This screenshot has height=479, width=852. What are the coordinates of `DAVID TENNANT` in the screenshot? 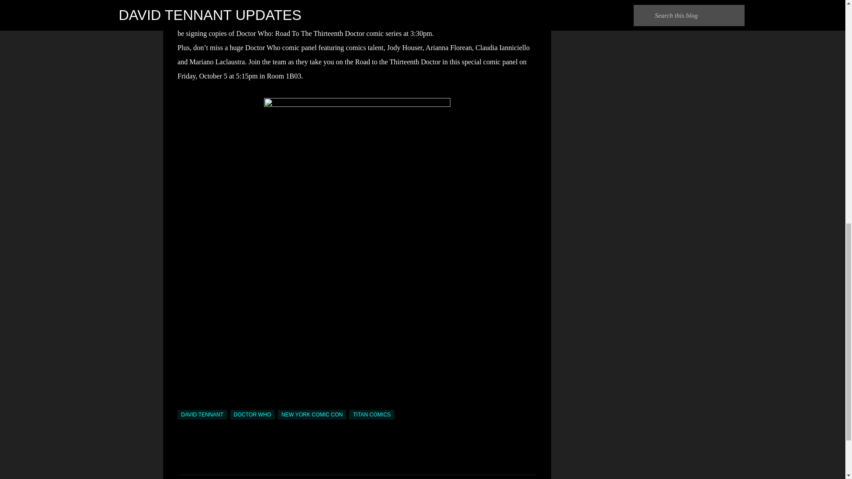 It's located at (202, 415).